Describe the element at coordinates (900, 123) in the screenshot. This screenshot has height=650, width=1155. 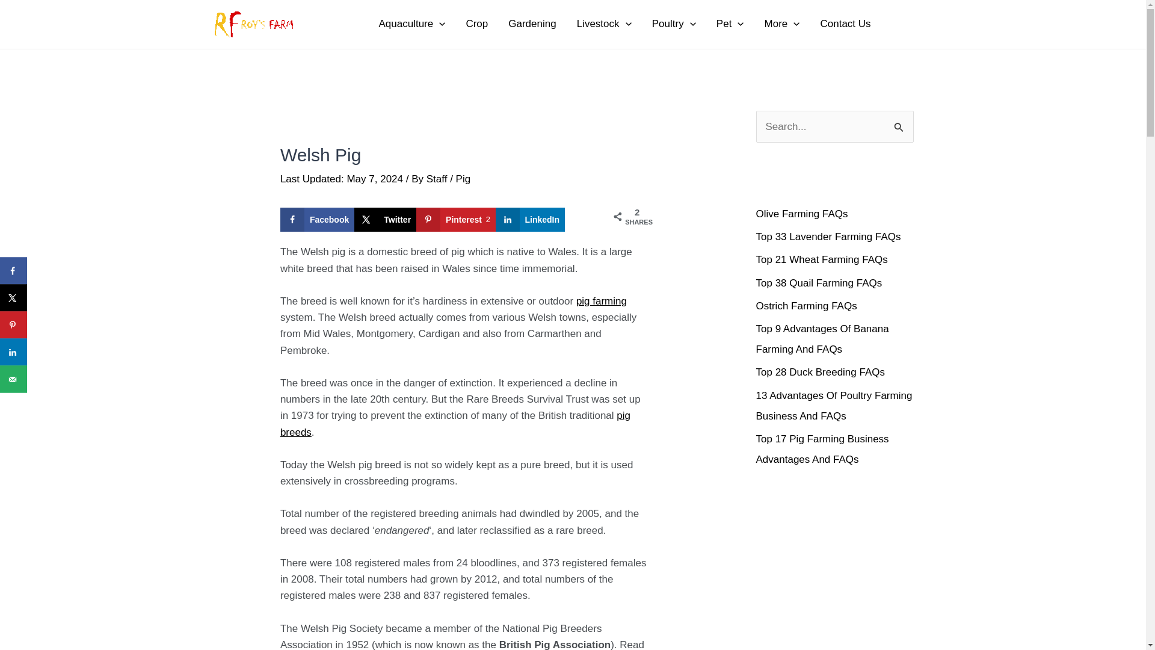
I see `Search` at that location.